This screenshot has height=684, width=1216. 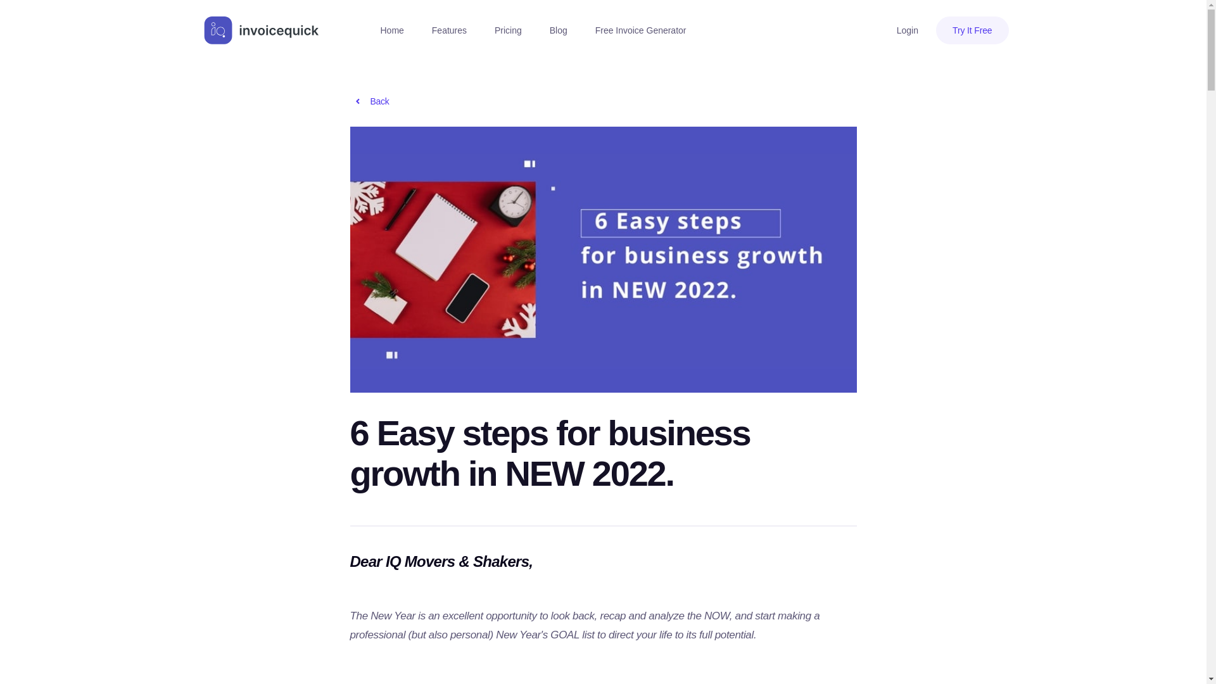 I want to click on Home, so click(x=391, y=30).